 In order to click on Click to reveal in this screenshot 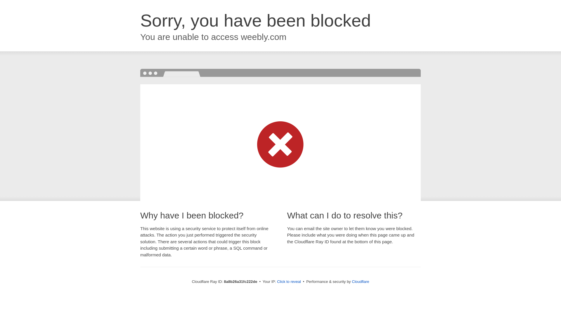, I will do `click(289, 282)`.